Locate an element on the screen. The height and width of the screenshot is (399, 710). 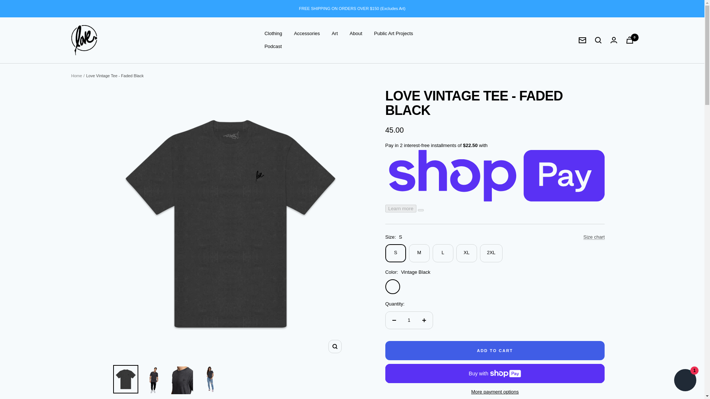
Shopify online store chat is located at coordinates (685, 381).